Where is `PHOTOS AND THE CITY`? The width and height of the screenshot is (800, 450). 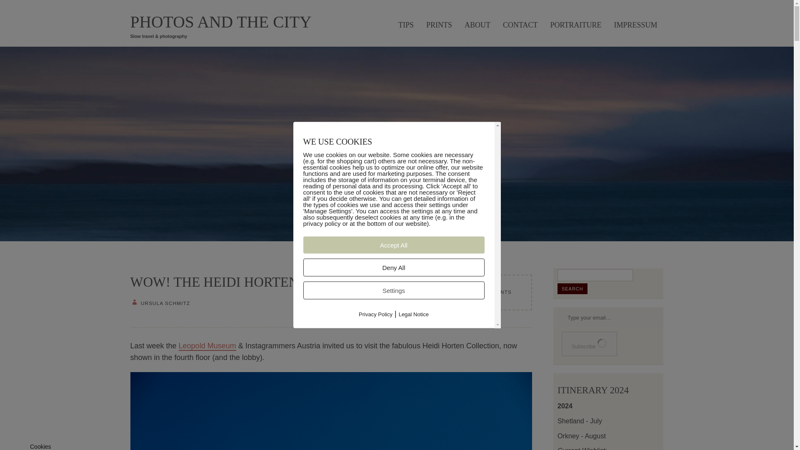 PHOTOS AND THE CITY is located at coordinates (220, 22).